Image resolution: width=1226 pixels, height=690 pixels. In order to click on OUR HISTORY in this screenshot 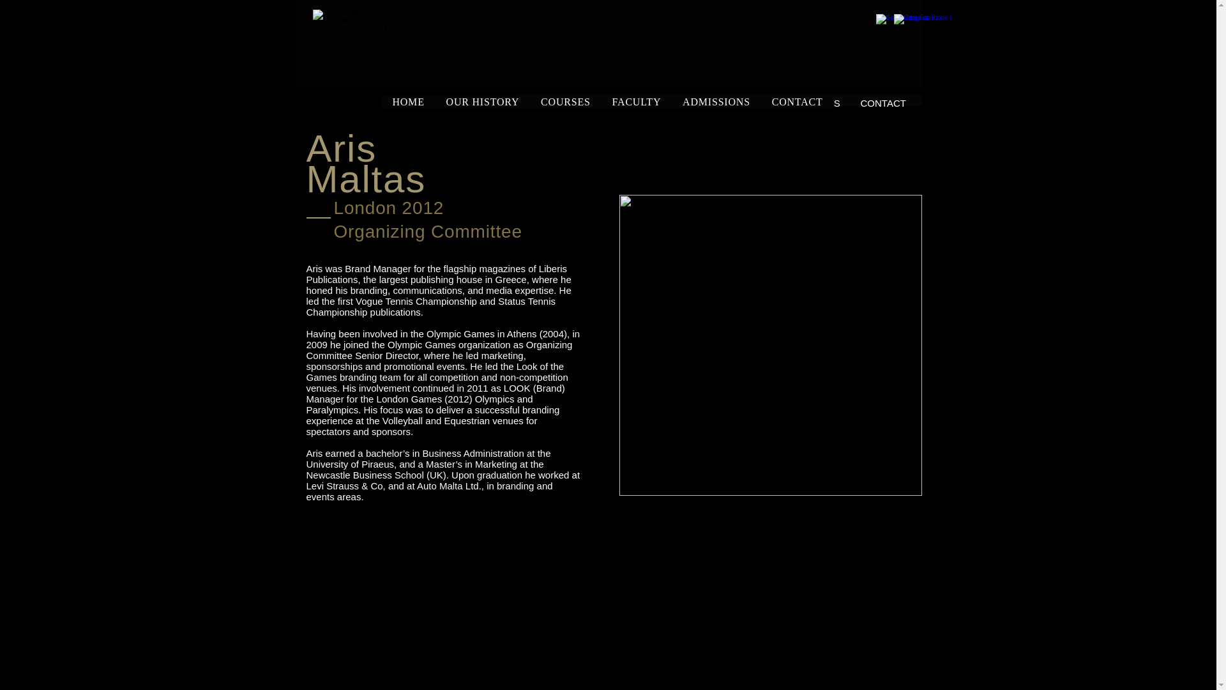, I will do `click(483, 102)`.